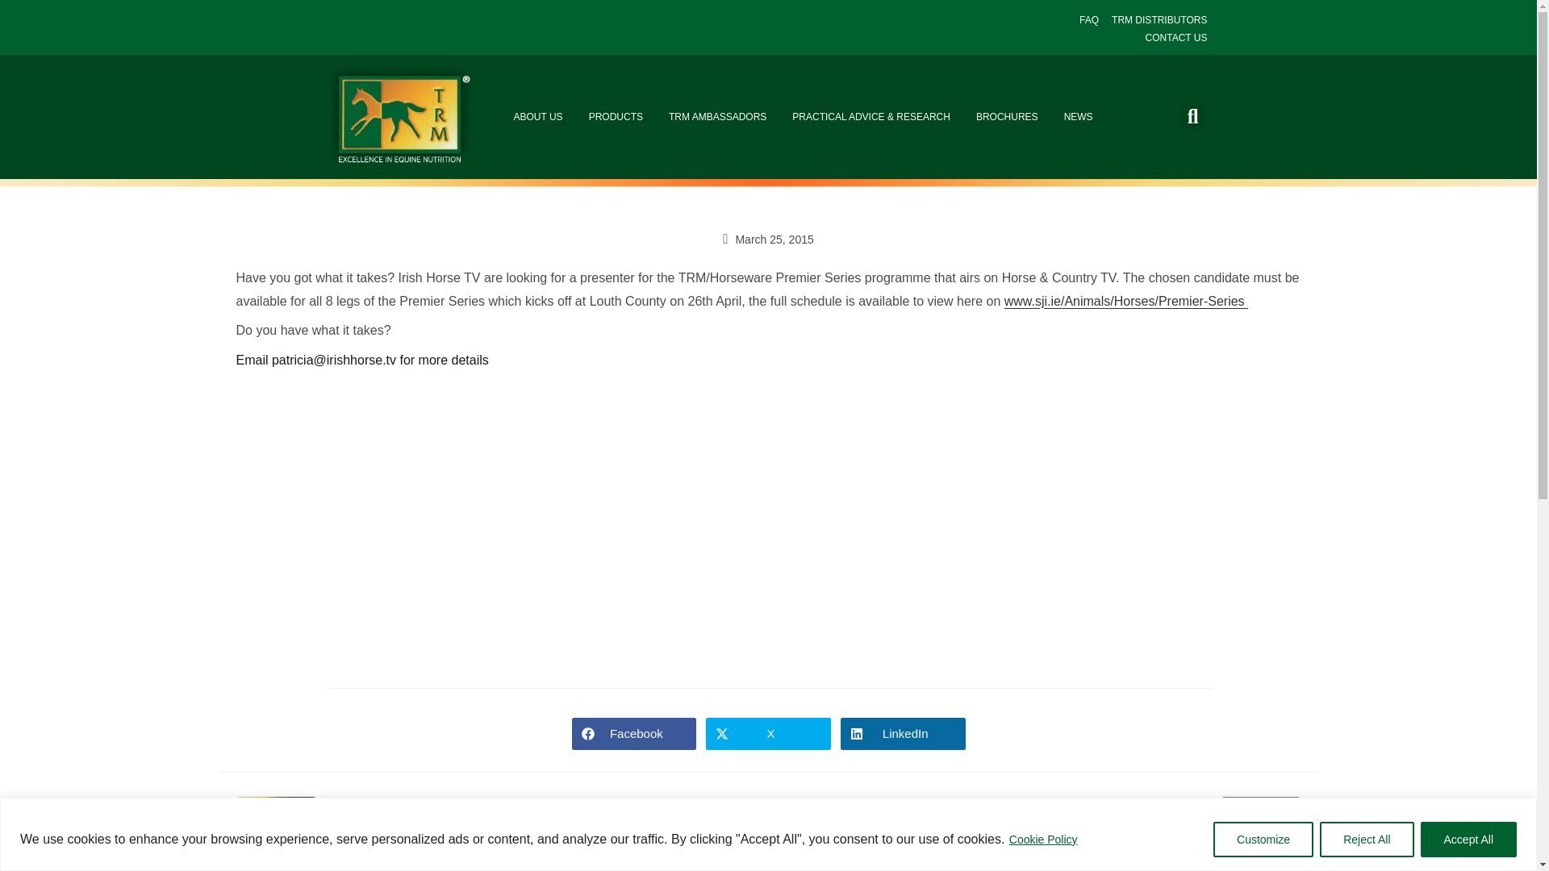 This screenshot has width=1549, height=871. Describe the element at coordinates (1176, 39) in the screenshot. I see `CONTACT US` at that location.